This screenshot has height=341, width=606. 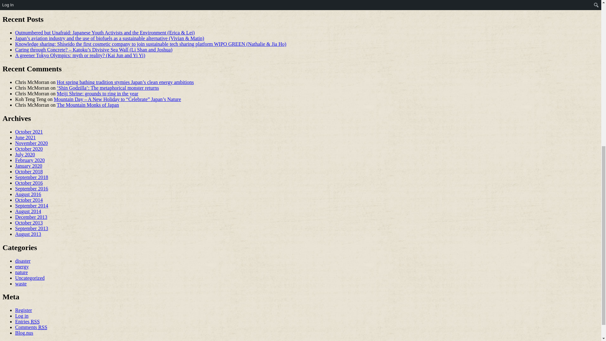 What do you see at coordinates (30, 1) in the screenshot?
I see `disaster` at bounding box center [30, 1].